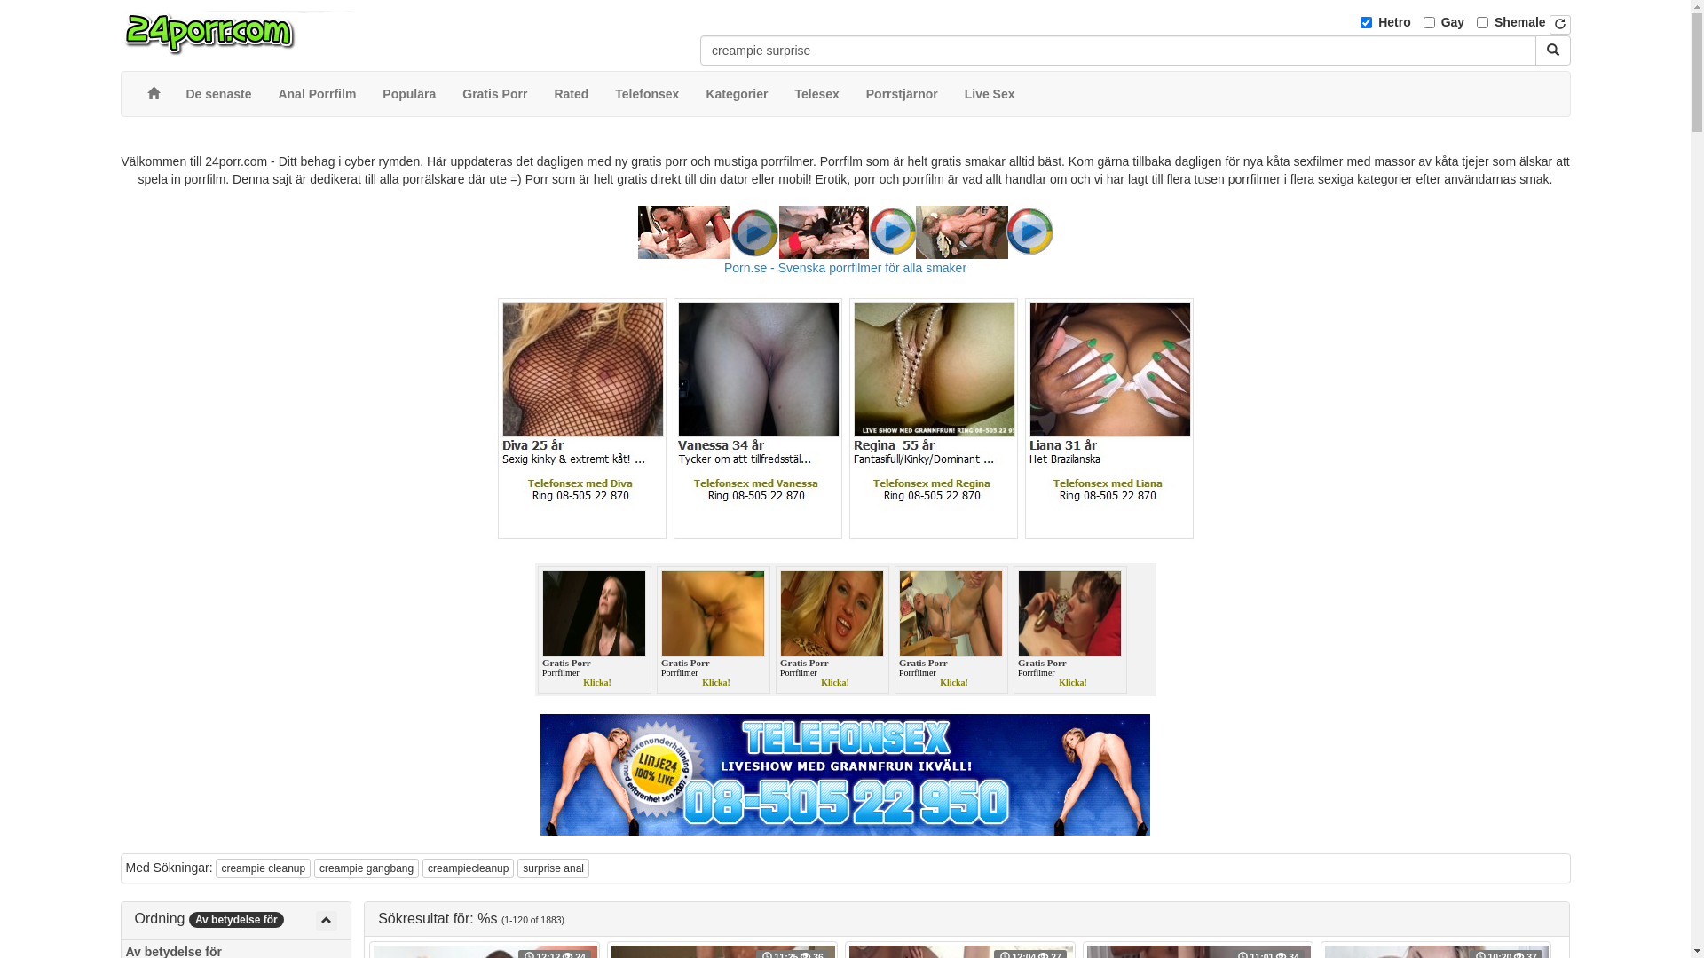  Describe the element at coordinates (317, 94) in the screenshot. I see `Anal Porrfilm` at that location.